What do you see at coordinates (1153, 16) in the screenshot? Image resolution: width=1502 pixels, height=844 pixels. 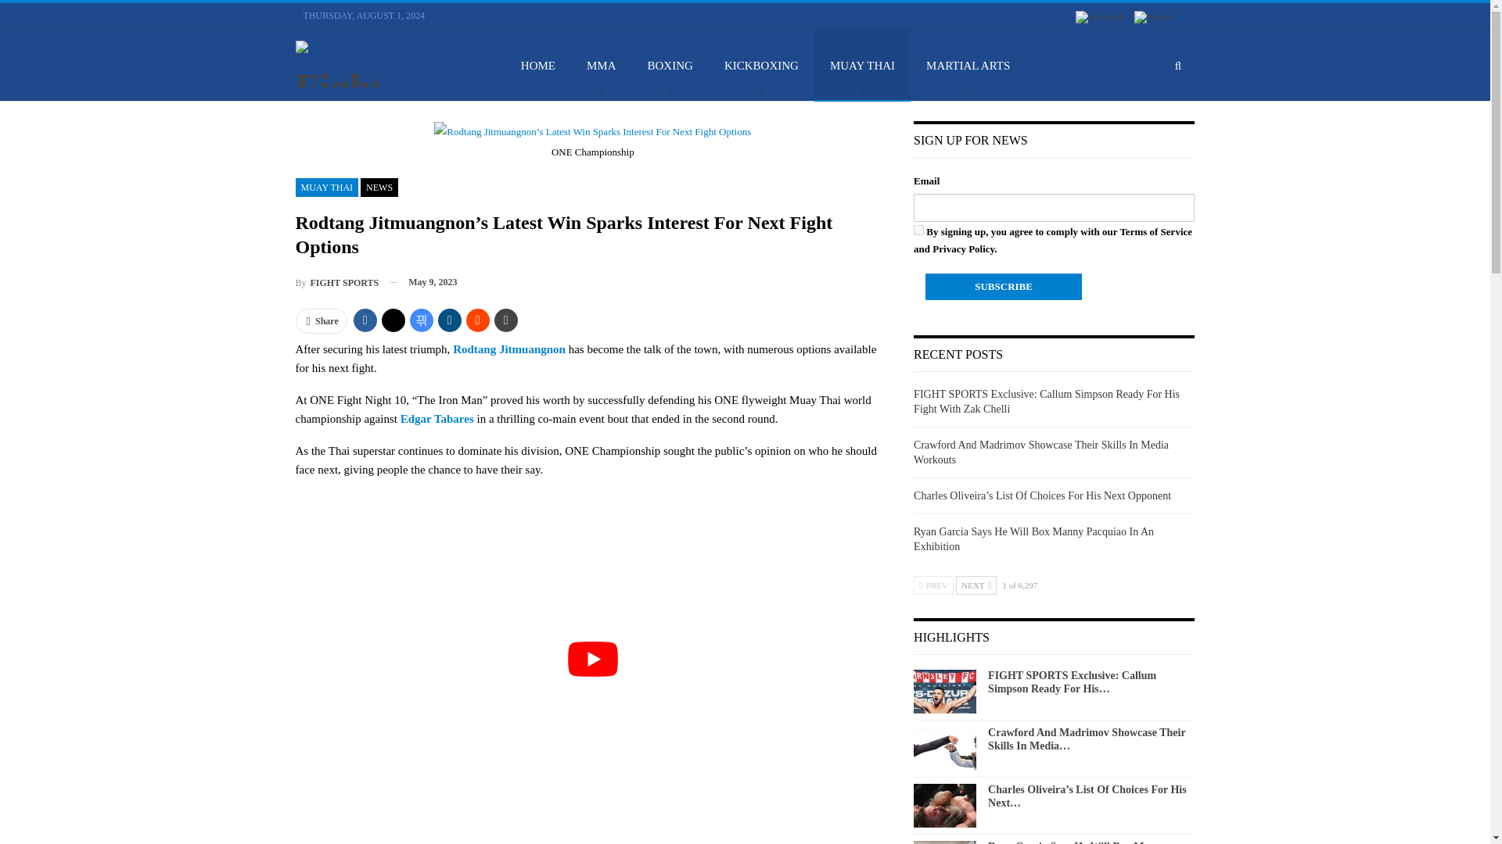 I see `twitter` at bounding box center [1153, 16].